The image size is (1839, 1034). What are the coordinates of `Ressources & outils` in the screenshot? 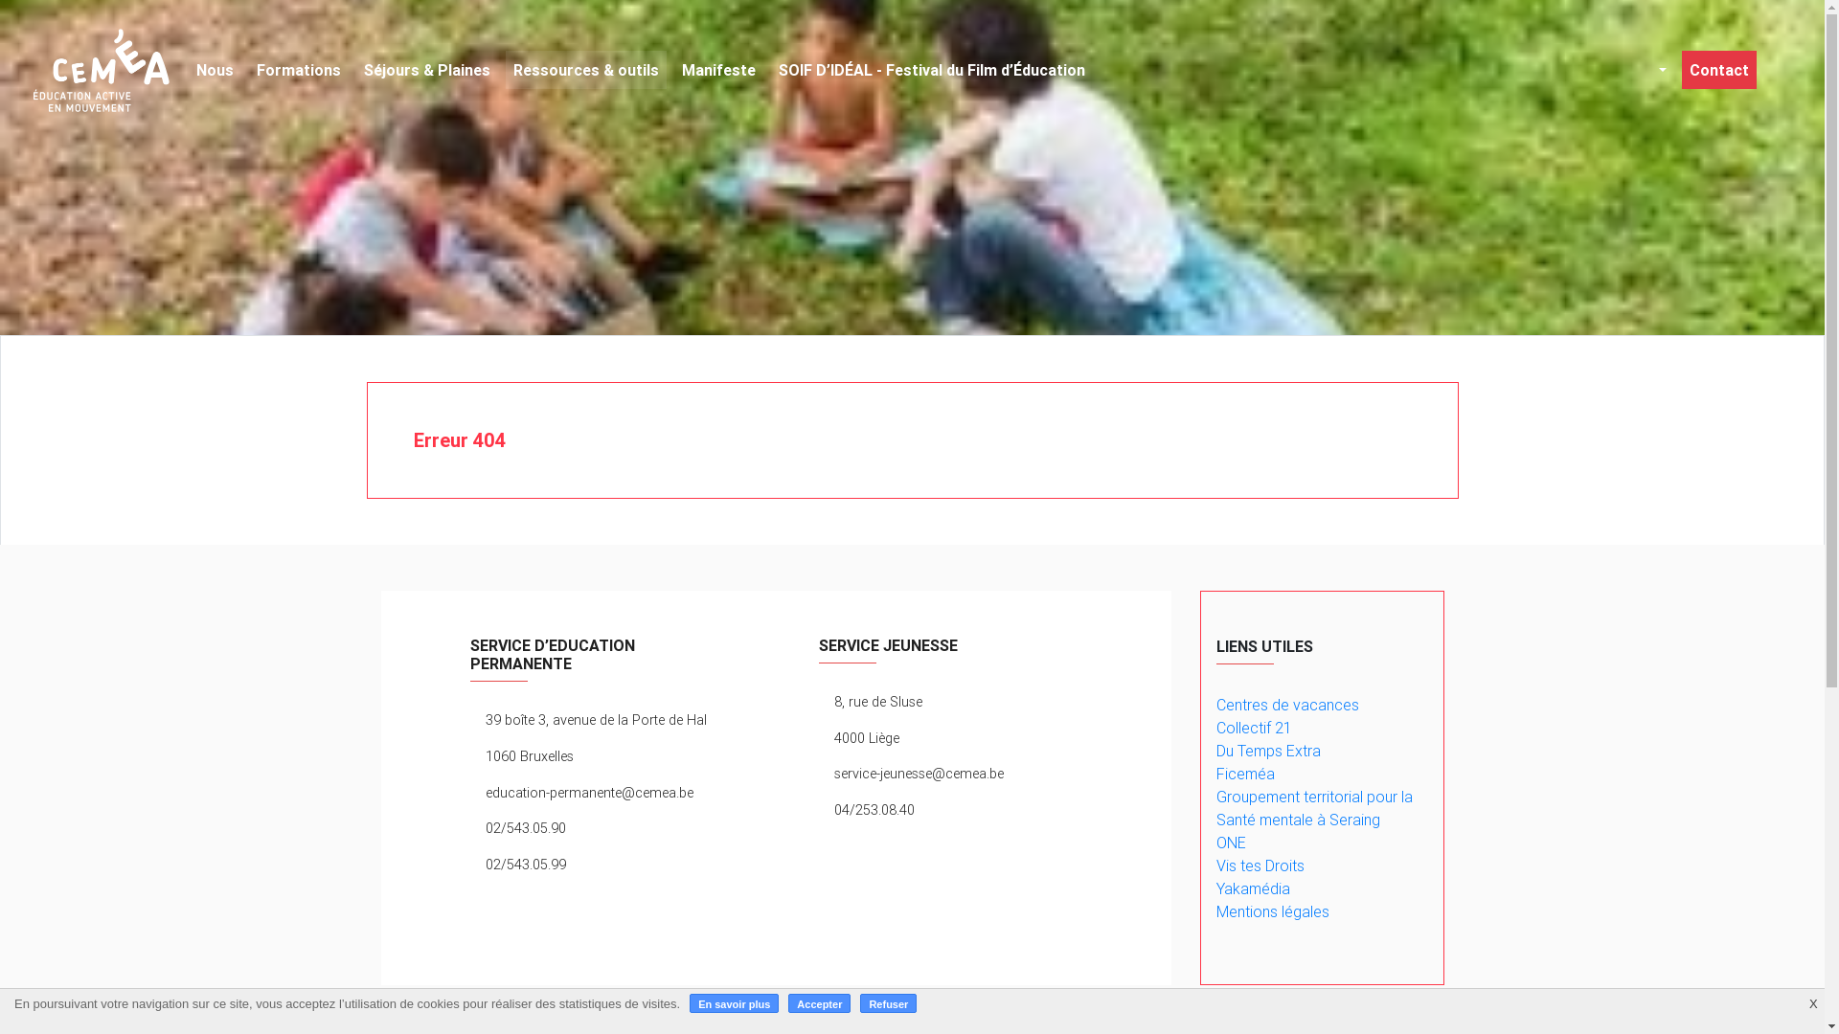 It's located at (586, 70).